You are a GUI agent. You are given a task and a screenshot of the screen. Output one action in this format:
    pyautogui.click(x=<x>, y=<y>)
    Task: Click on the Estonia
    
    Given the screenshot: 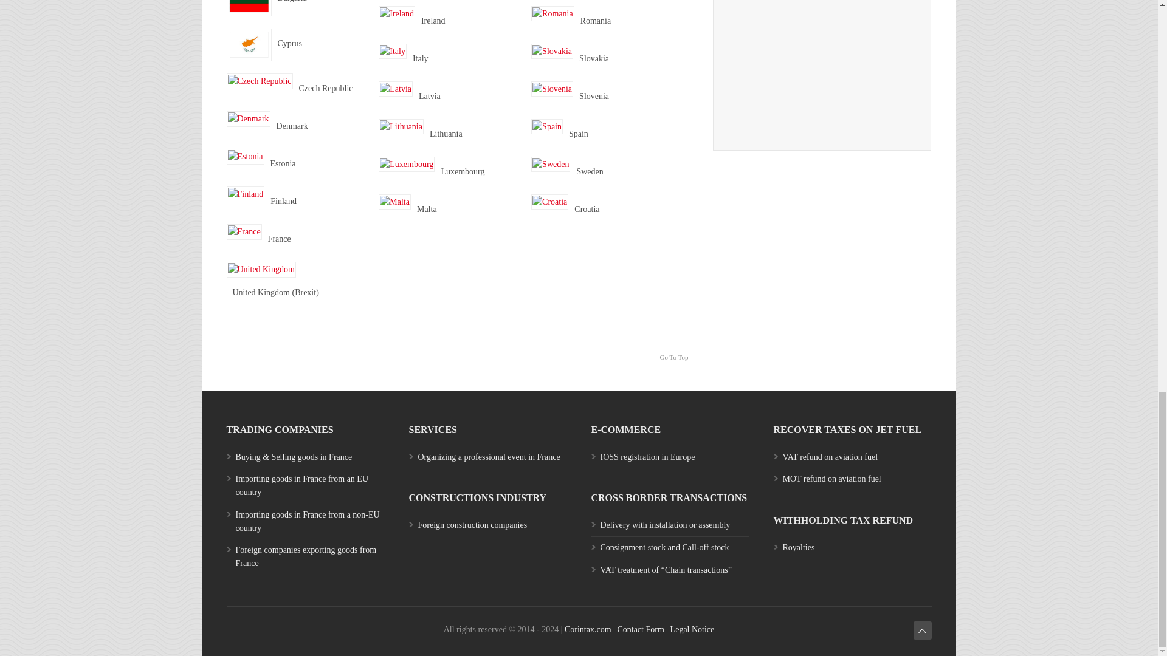 What is the action you would take?
    pyautogui.click(x=244, y=157)
    